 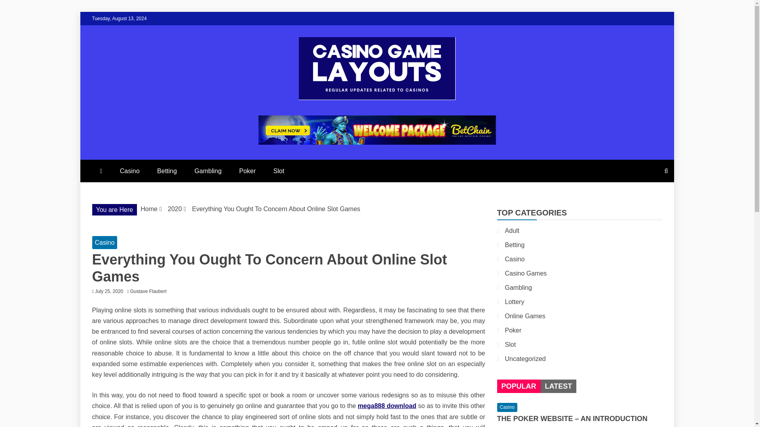 I want to click on Betting, so click(x=515, y=245).